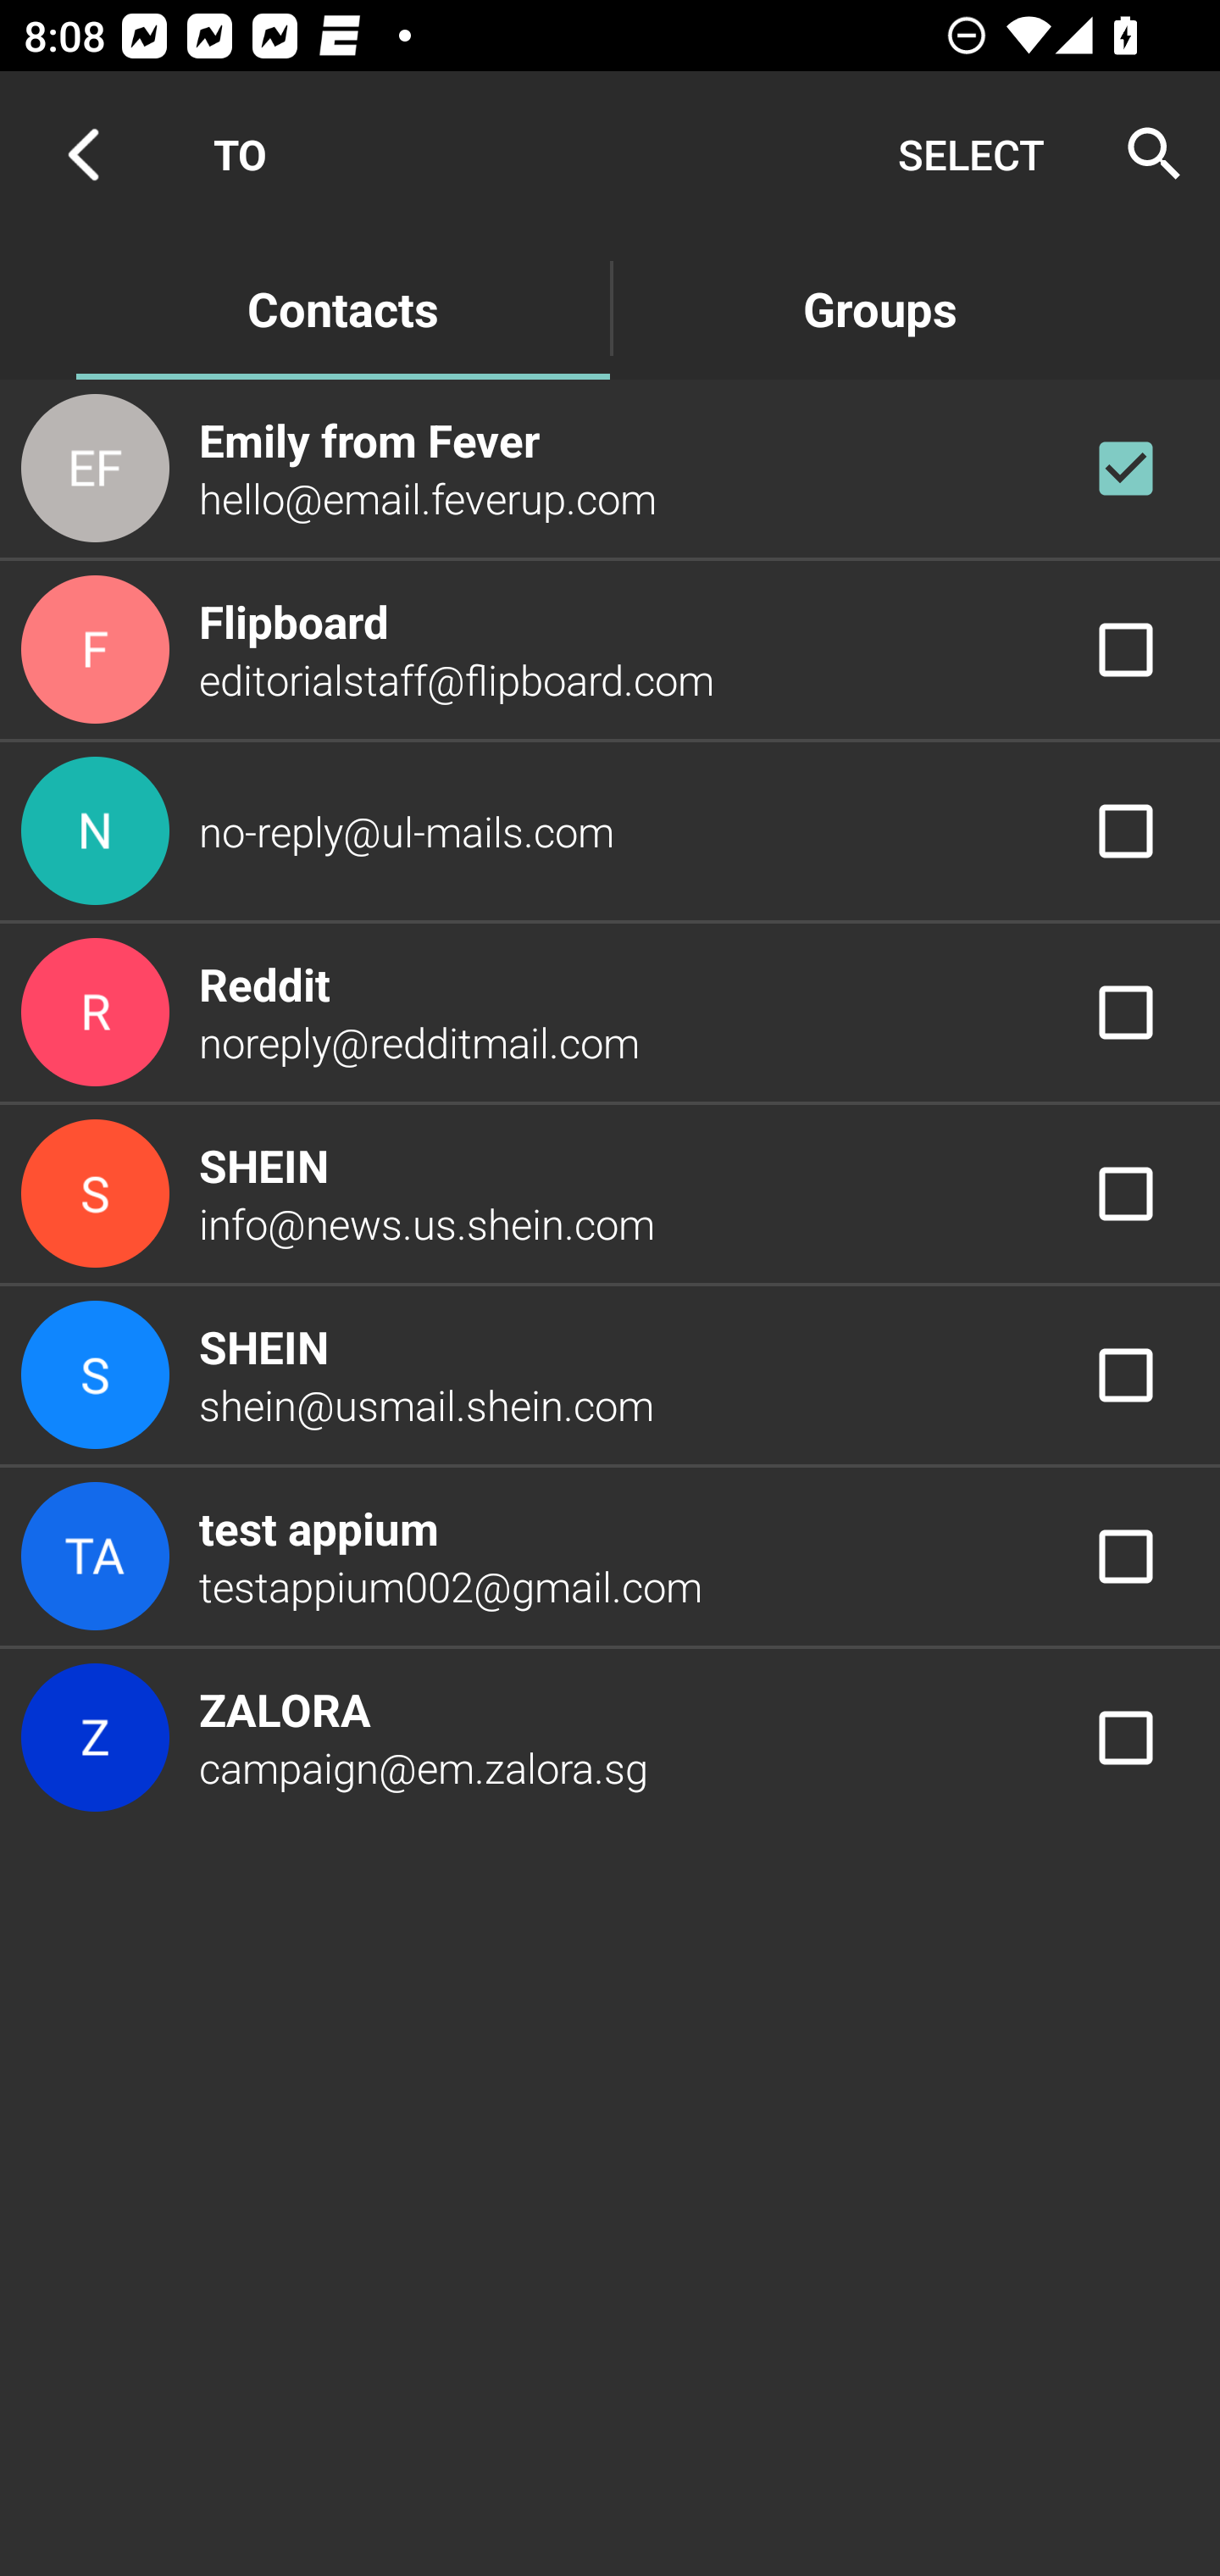 The width and height of the screenshot is (1220, 2576). What do you see at coordinates (1144, 154) in the screenshot?
I see `Search` at bounding box center [1144, 154].